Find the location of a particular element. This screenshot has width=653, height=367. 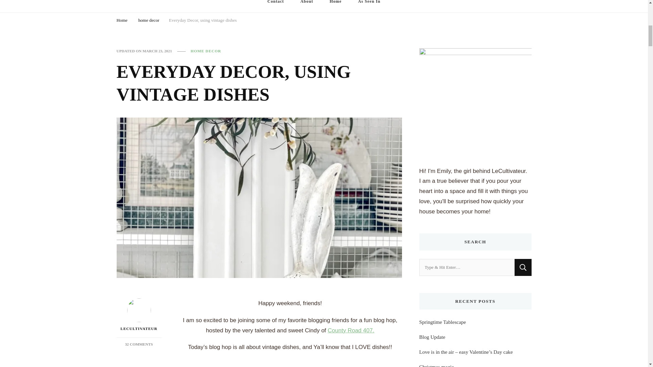

Everyday Decor, using vintage dishes is located at coordinates (139, 344).